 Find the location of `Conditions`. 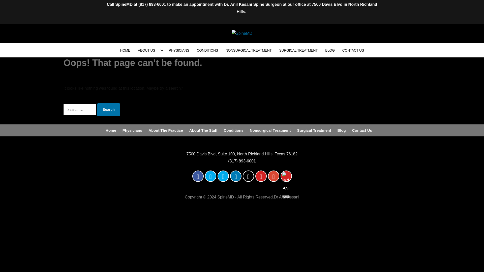

Conditions is located at coordinates (233, 130).